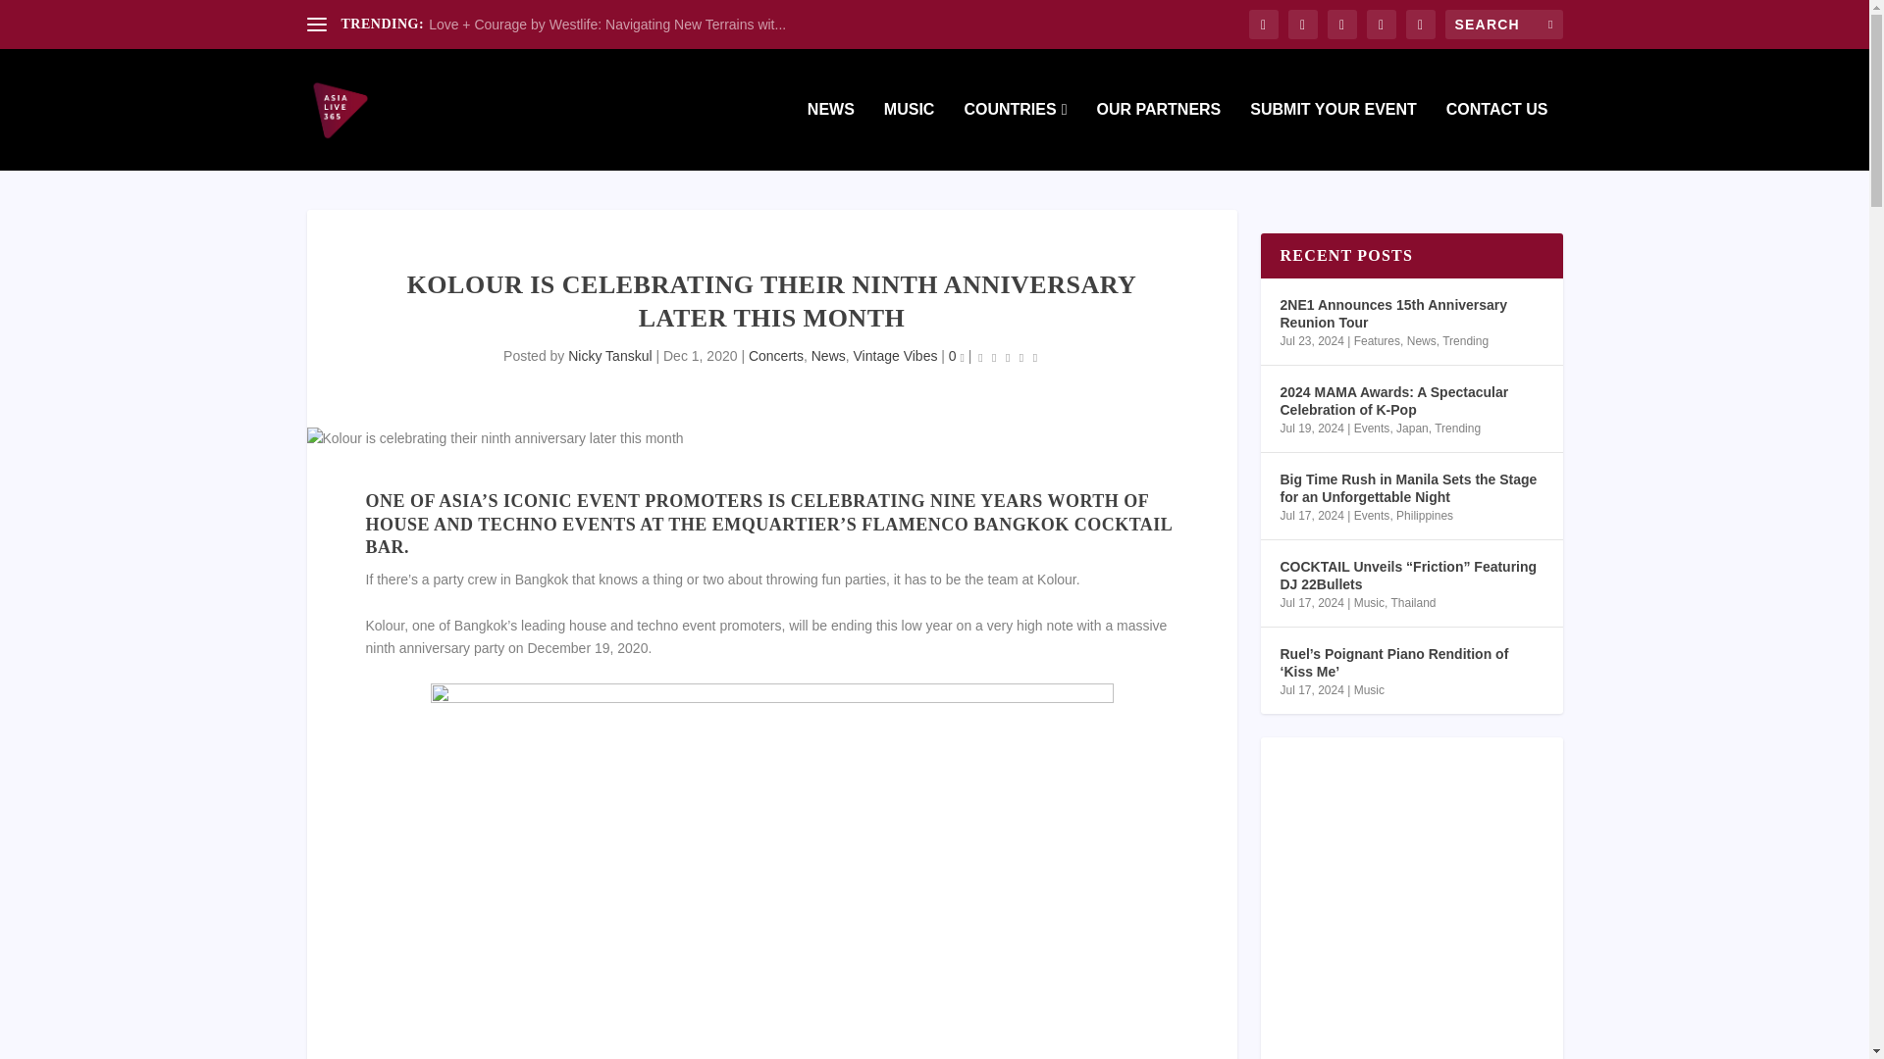  Describe the element at coordinates (775, 356) in the screenshot. I see `Concerts` at that location.